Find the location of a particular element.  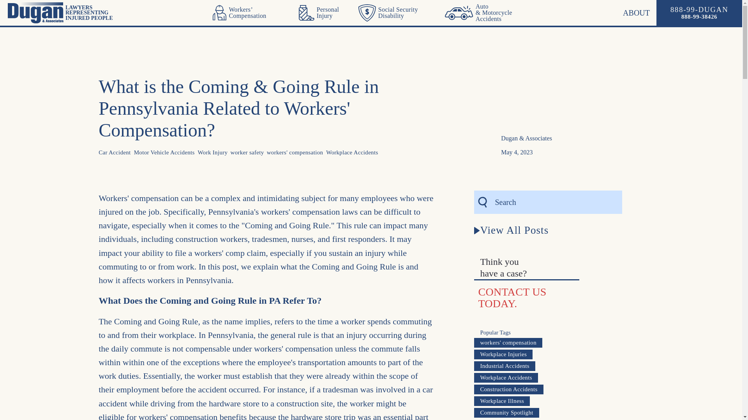

Motor Vehicle Accidents is located at coordinates (164, 152).